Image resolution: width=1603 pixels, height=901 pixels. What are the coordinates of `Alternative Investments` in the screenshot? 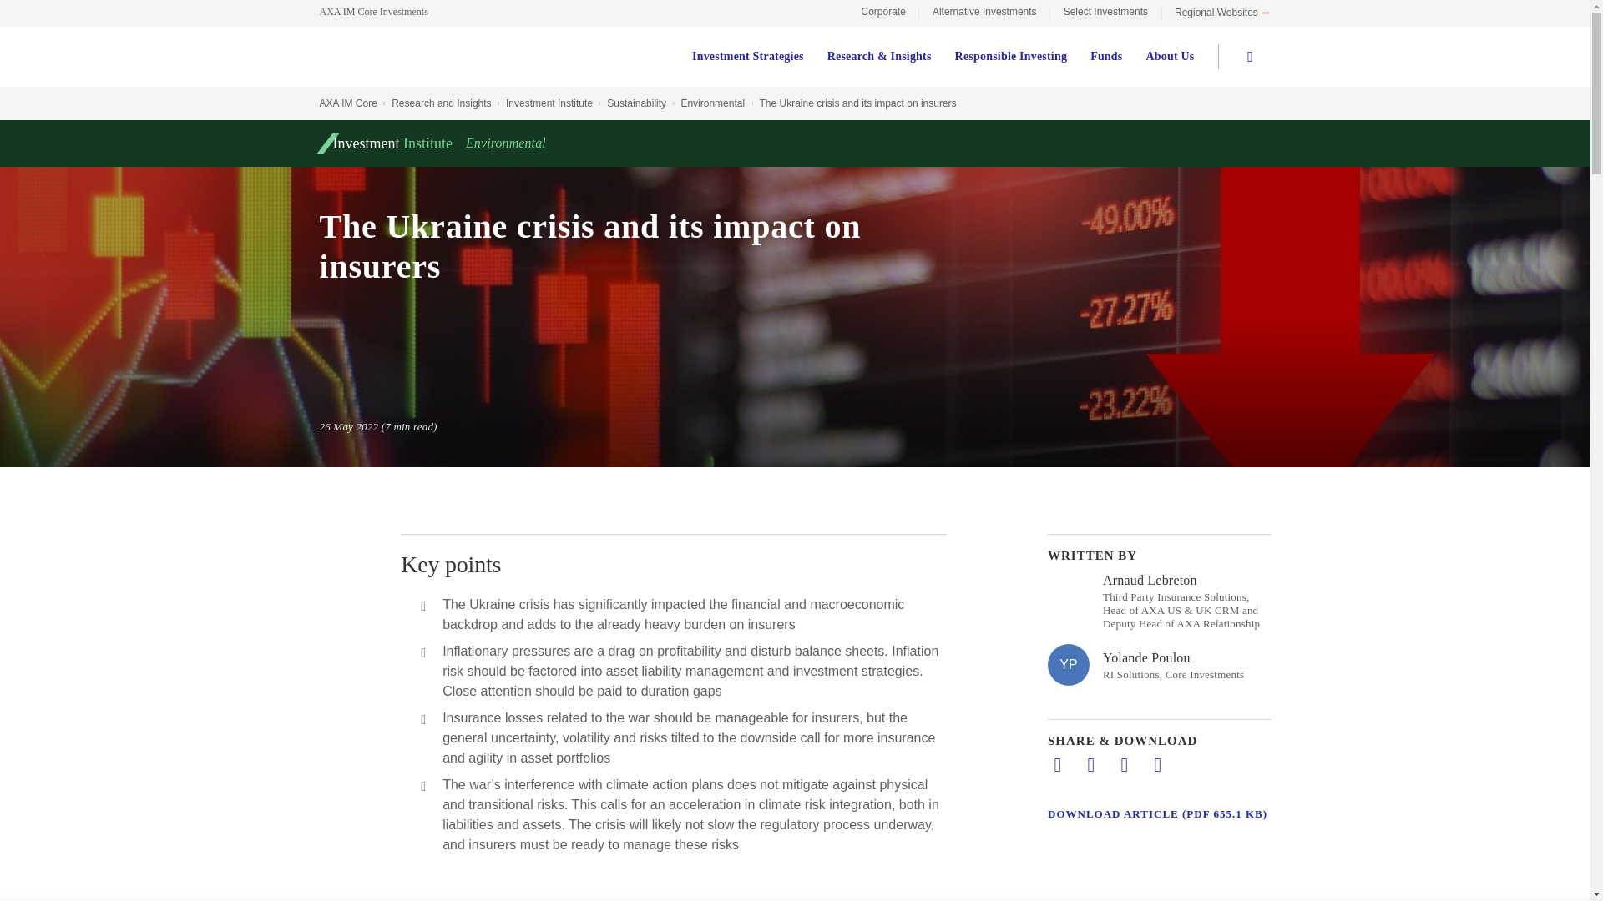 It's located at (984, 13).